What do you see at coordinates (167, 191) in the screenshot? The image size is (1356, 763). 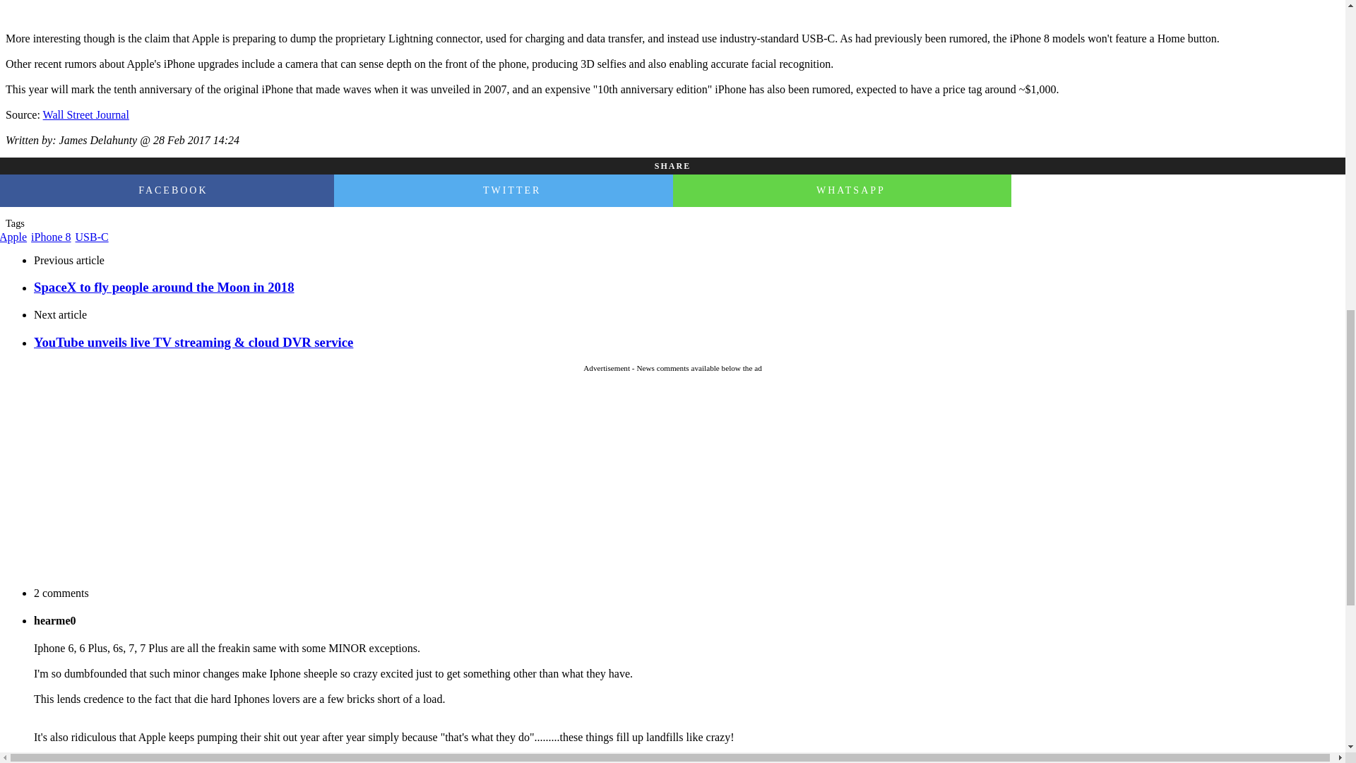 I see `FACEBOOK` at bounding box center [167, 191].